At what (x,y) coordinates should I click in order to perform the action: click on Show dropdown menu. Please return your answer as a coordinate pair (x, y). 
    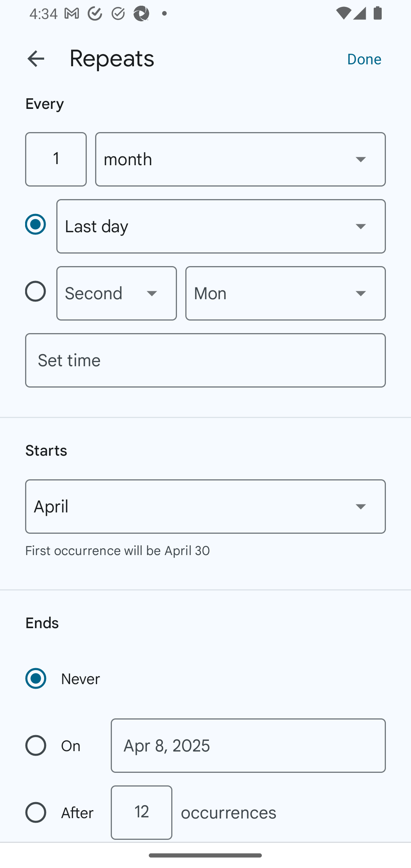
    Looking at the image, I should click on (361, 159).